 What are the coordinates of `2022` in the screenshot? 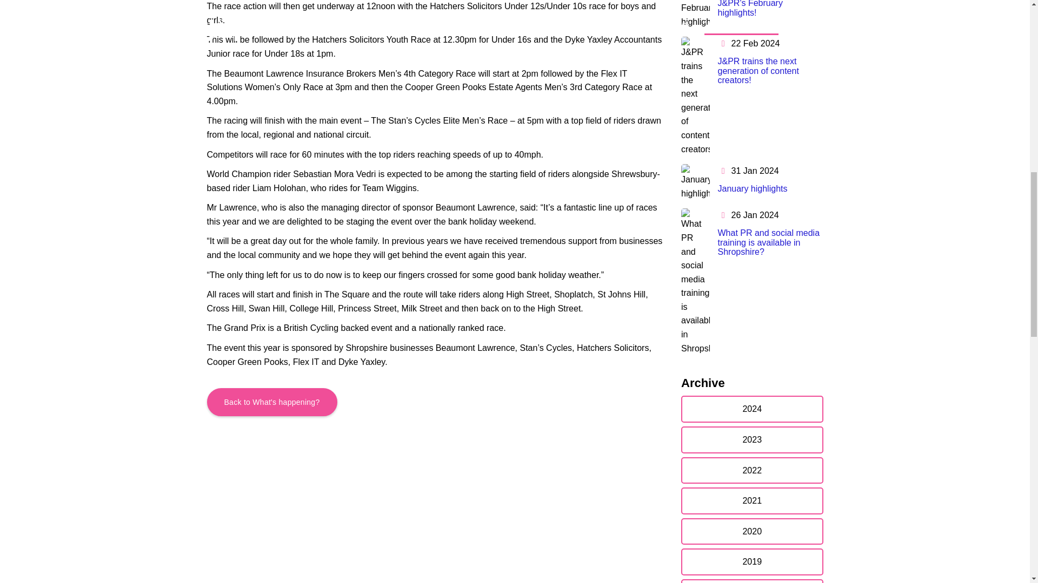 It's located at (751, 471).